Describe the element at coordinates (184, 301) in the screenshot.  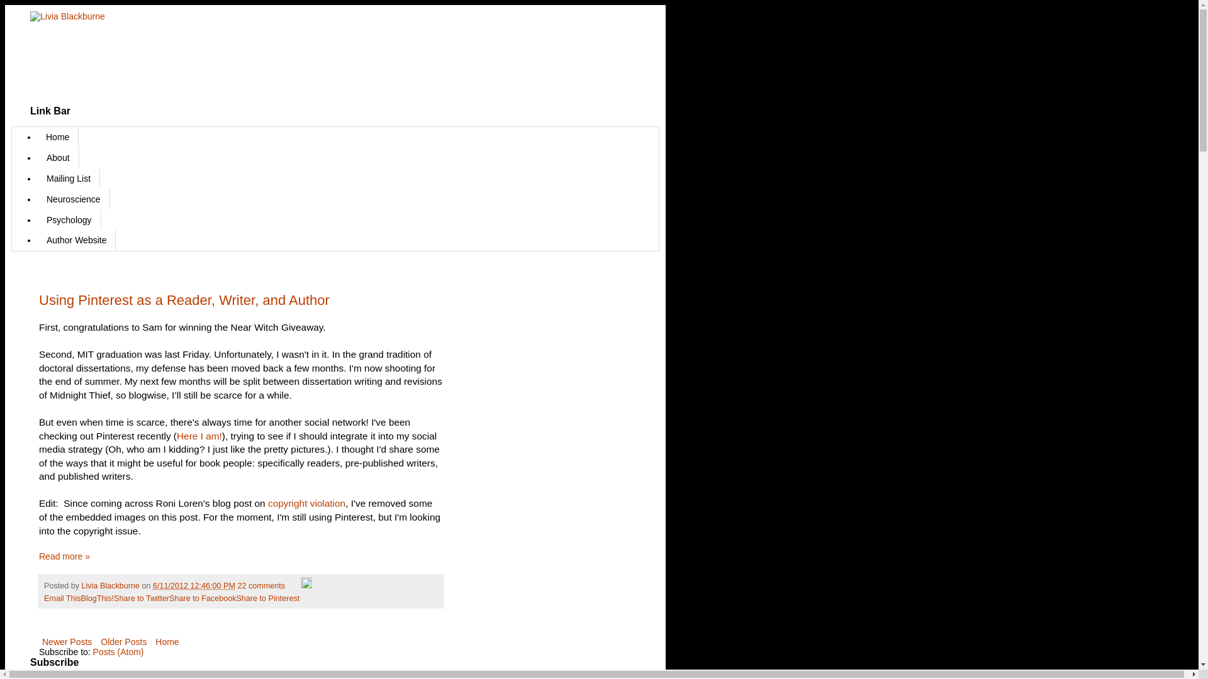
I see `Using Pinterest as a Reader, Writer, and Author` at that location.